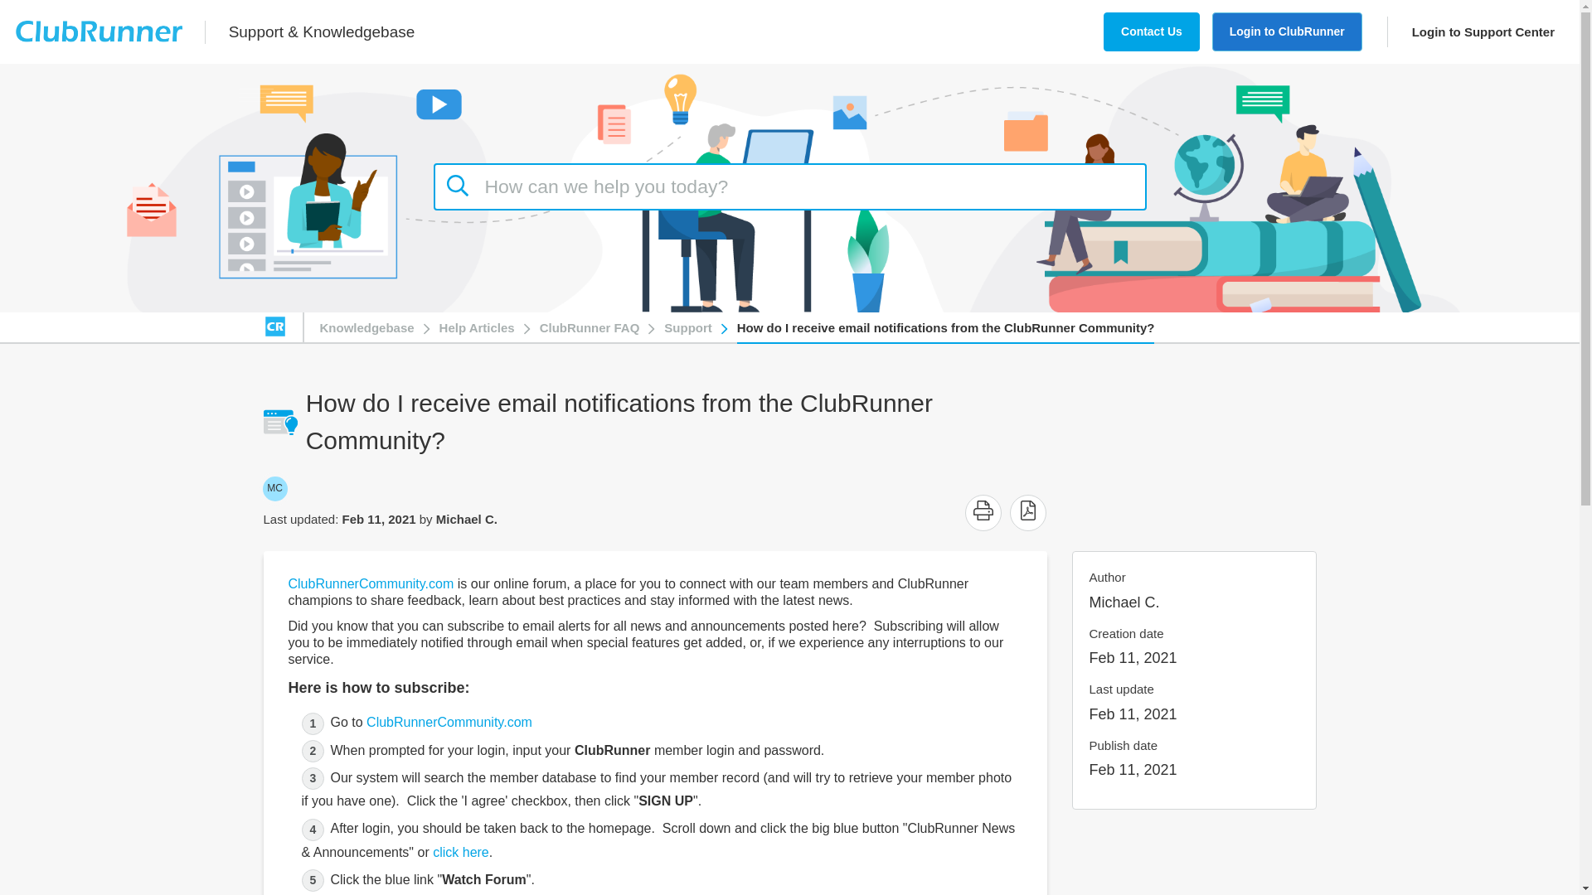 Image resolution: width=1592 pixels, height=895 pixels. I want to click on ClubRunnerCommunity.com, so click(371, 583).